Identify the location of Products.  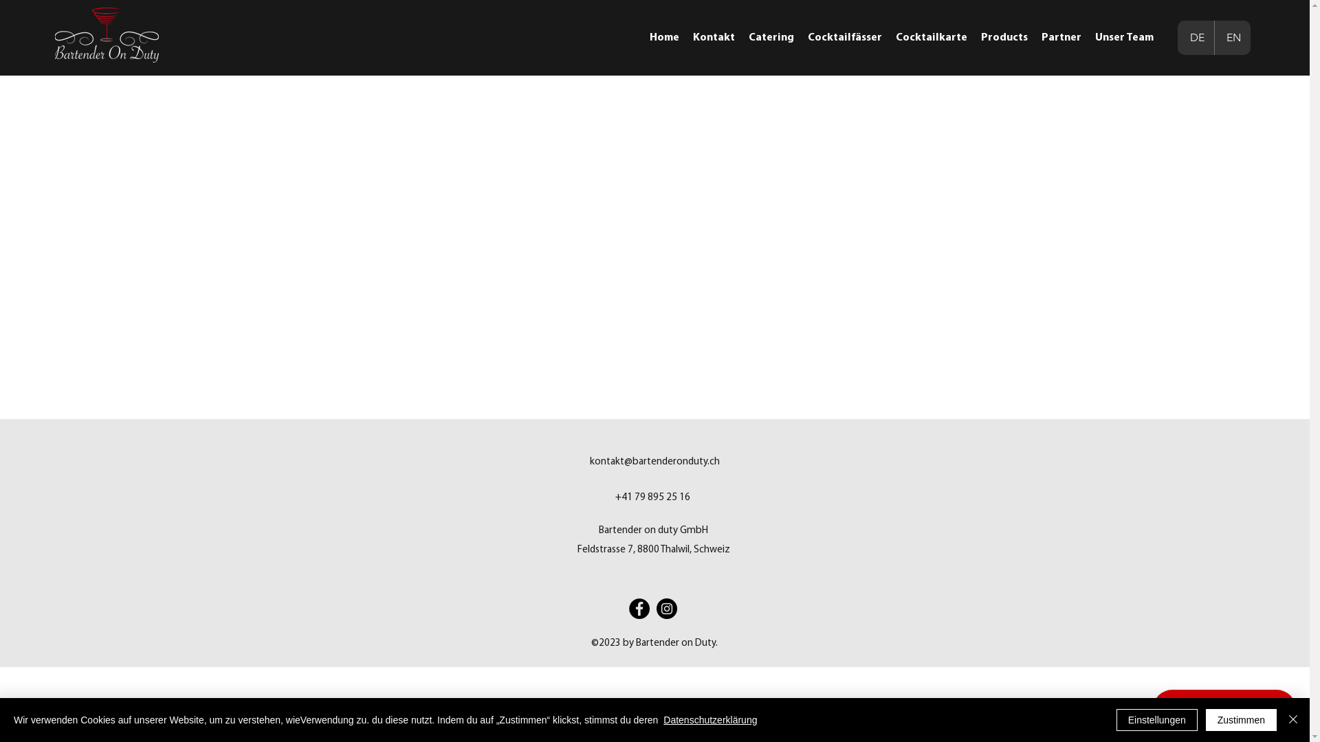
(1004, 38).